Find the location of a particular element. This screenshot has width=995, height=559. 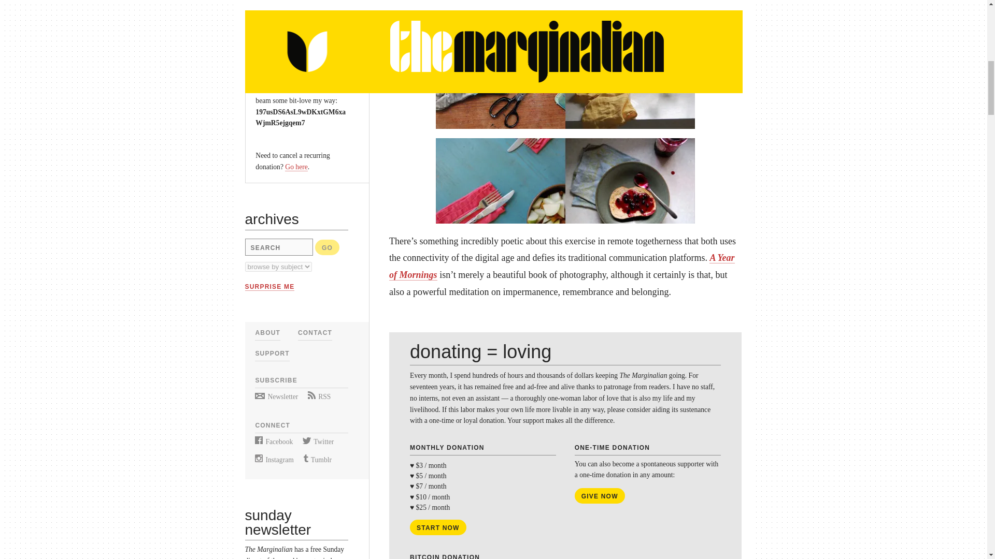

Facebook is located at coordinates (274, 441).